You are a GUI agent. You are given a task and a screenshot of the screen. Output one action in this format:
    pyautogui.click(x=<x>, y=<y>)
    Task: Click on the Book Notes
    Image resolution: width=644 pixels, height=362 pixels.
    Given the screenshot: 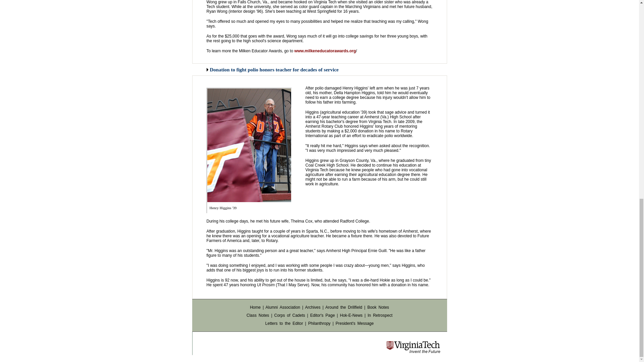 What is the action you would take?
    pyautogui.click(x=378, y=307)
    